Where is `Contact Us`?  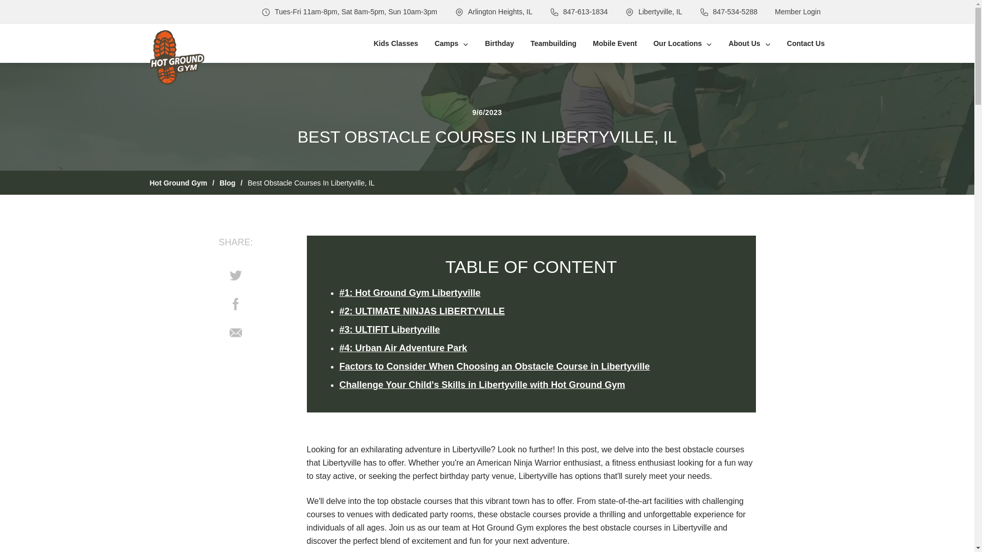
Contact Us is located at coordinates (806, 43).